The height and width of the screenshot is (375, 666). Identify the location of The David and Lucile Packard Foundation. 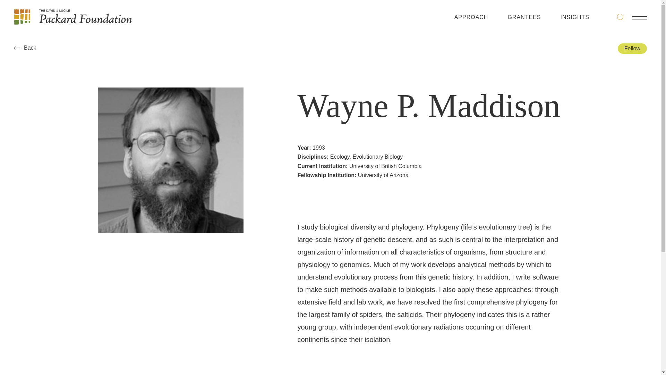
(73, 17).